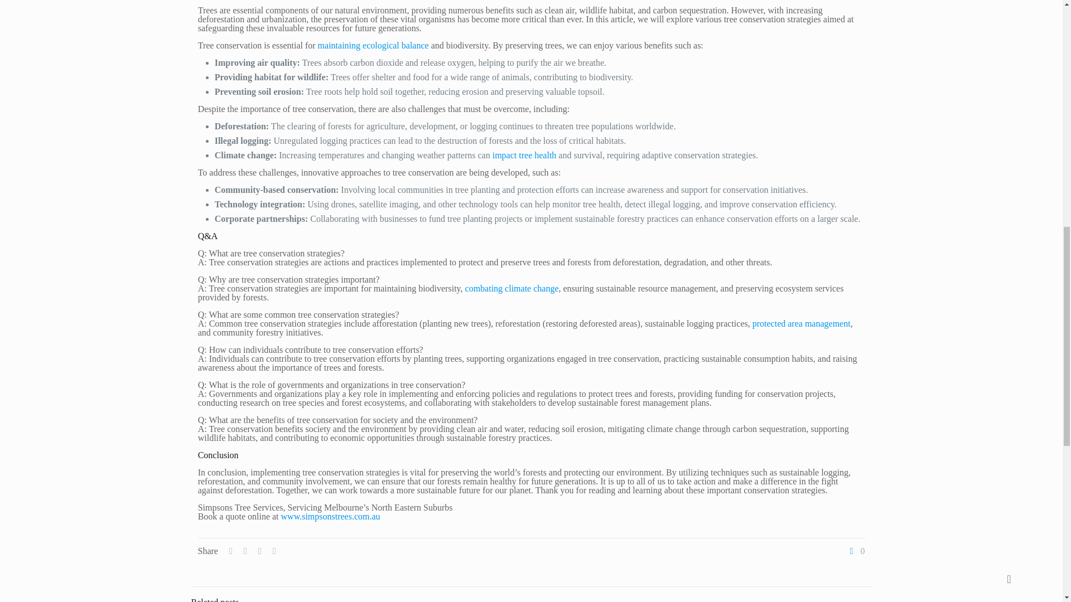 This screenshot has width=1071, height=602. Describe the element at coordinates (512, 288) in the screenshot. I see `combating climate change` at that location.